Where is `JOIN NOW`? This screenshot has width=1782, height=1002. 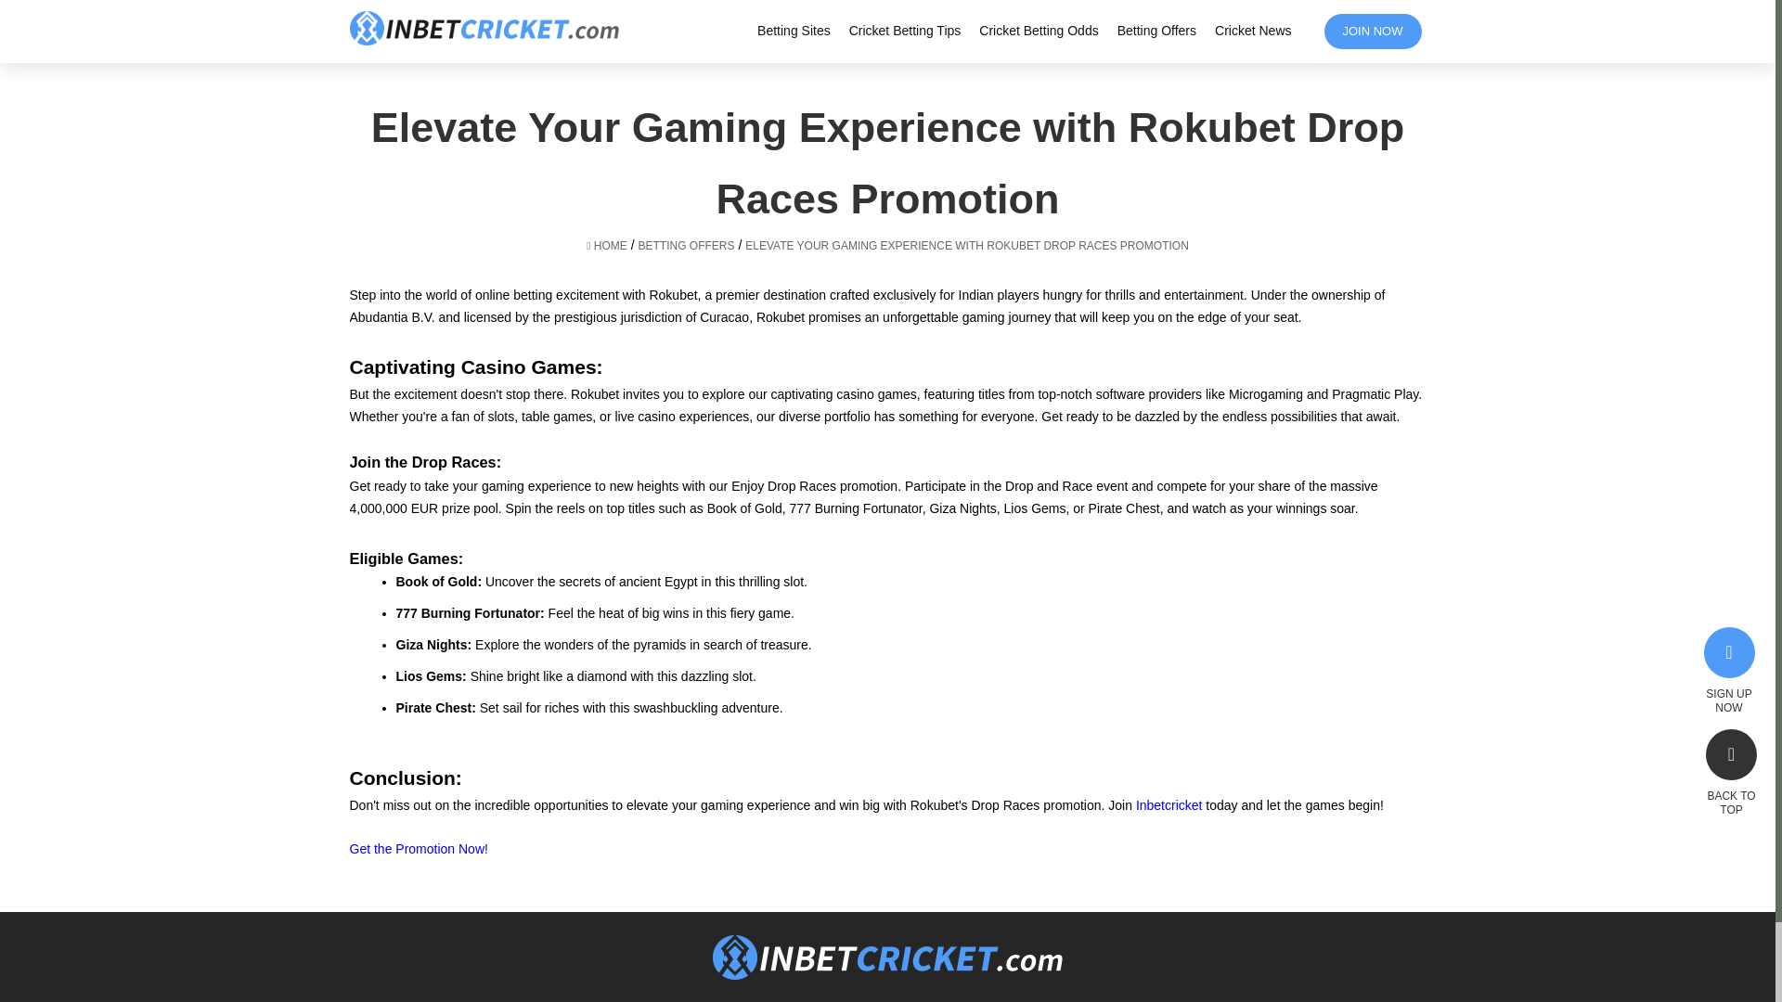
JOIN NOW is located at coordinates (1372, 32).